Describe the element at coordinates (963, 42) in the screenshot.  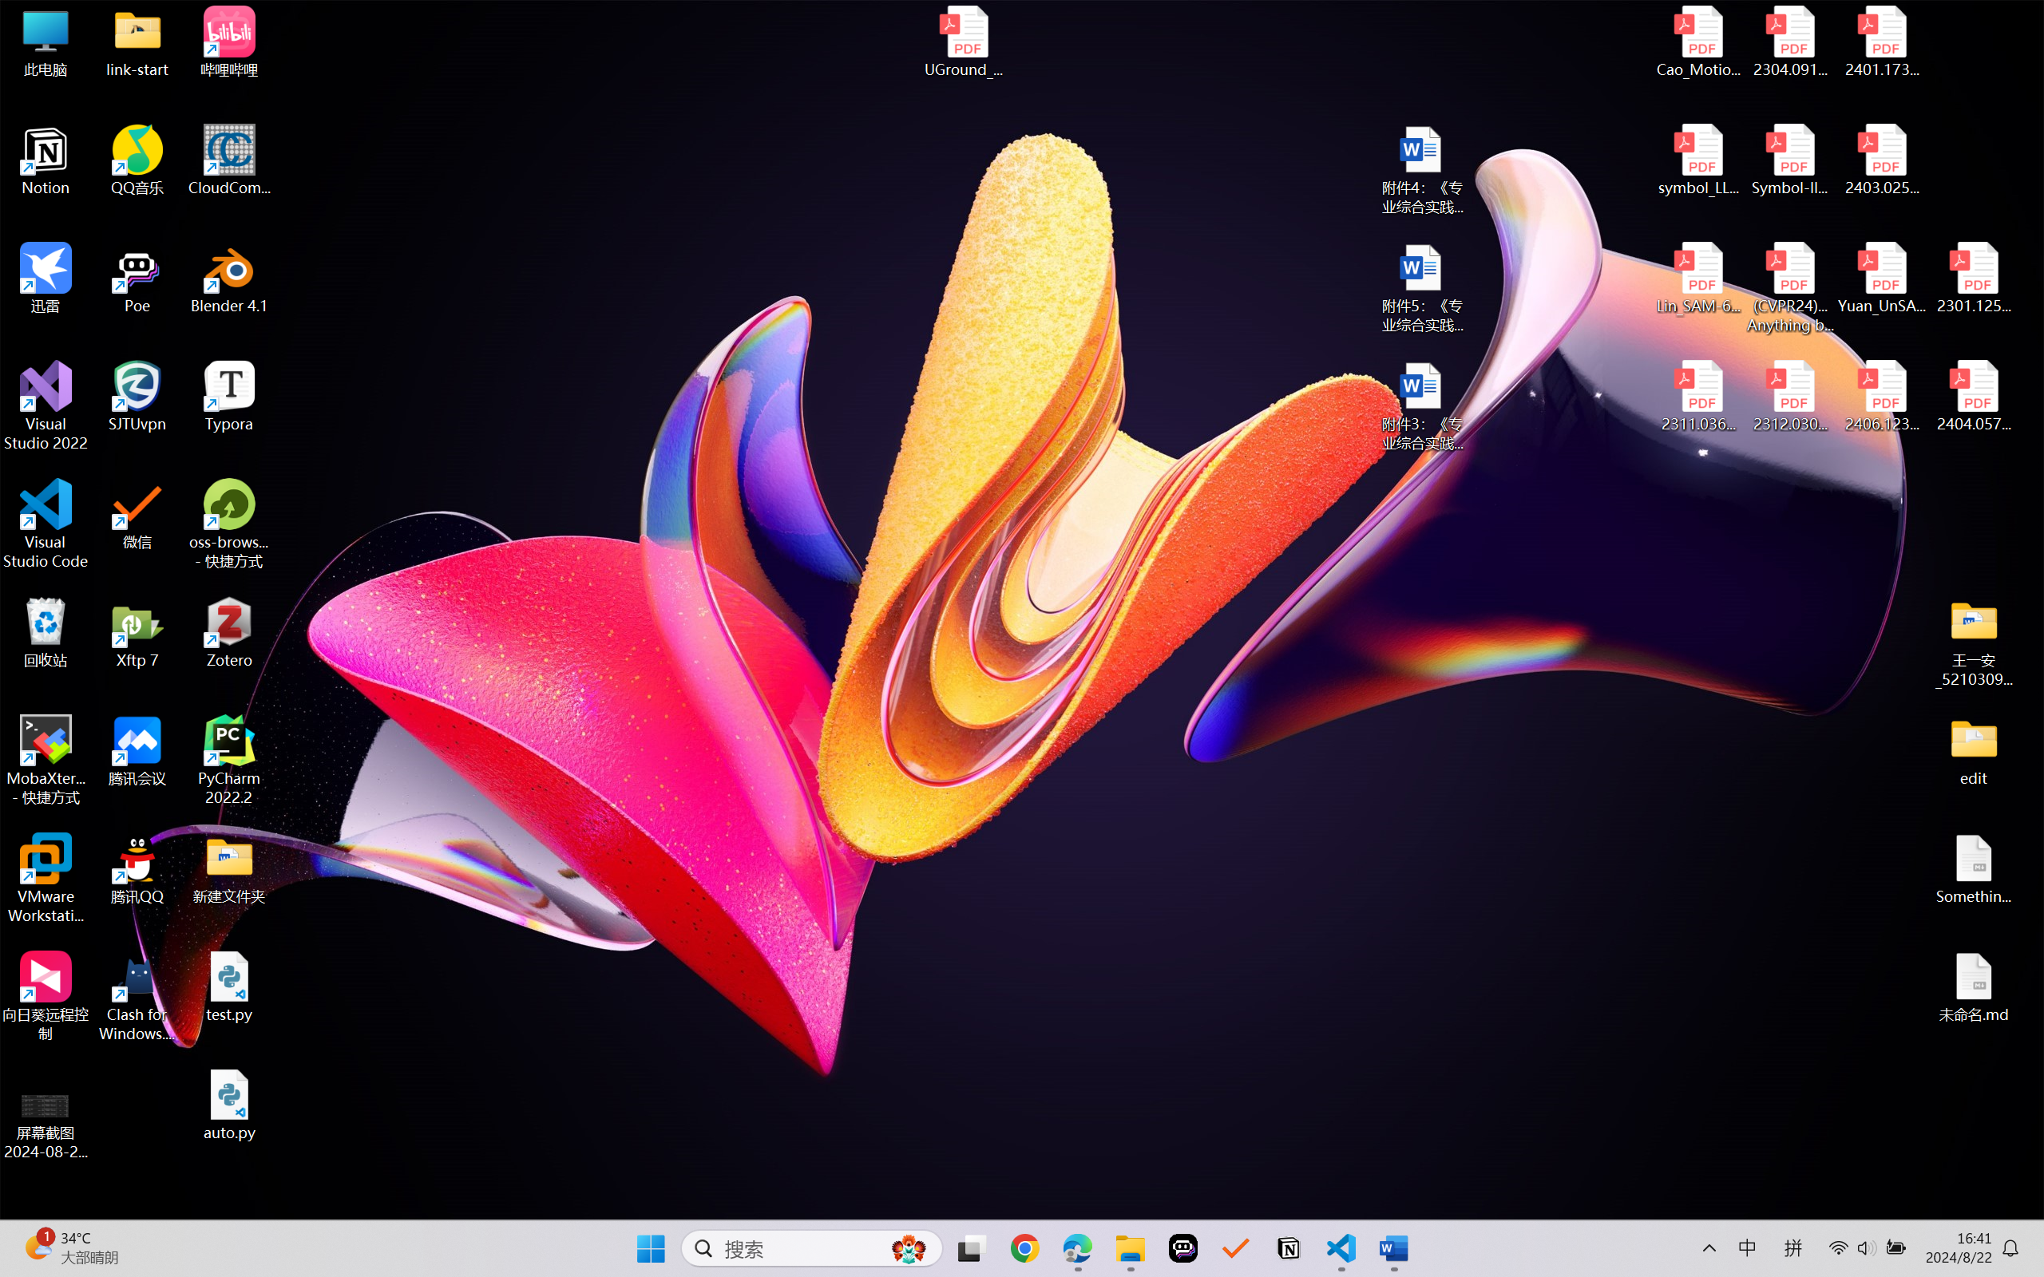
I see `UGround_paper.pdf` at that location.